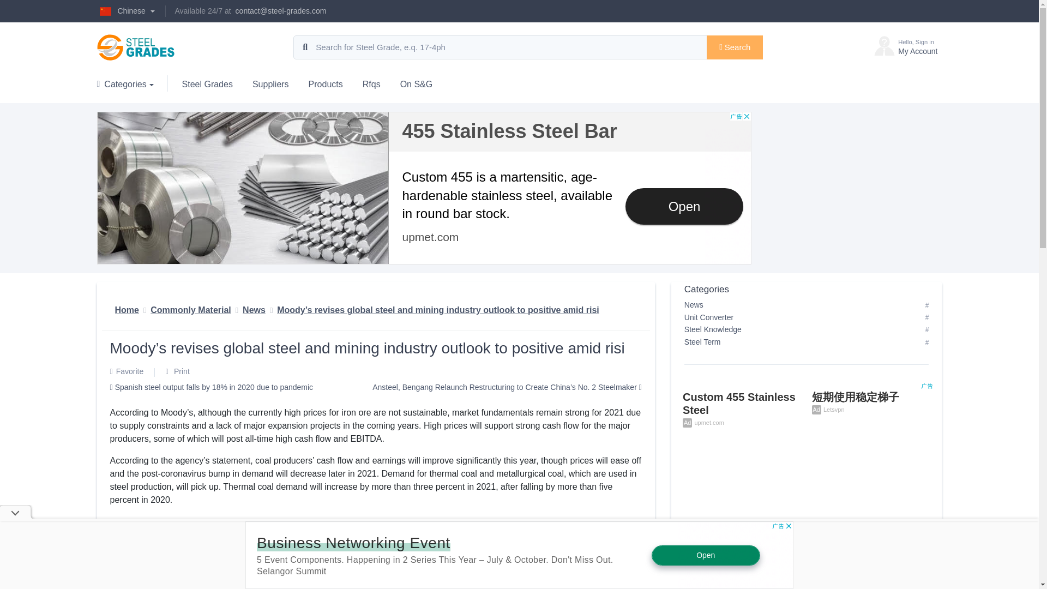  What do you see at coordinates (905, 47) in the screenshot?
I see `Chinese` at bounding box center [905, 47].